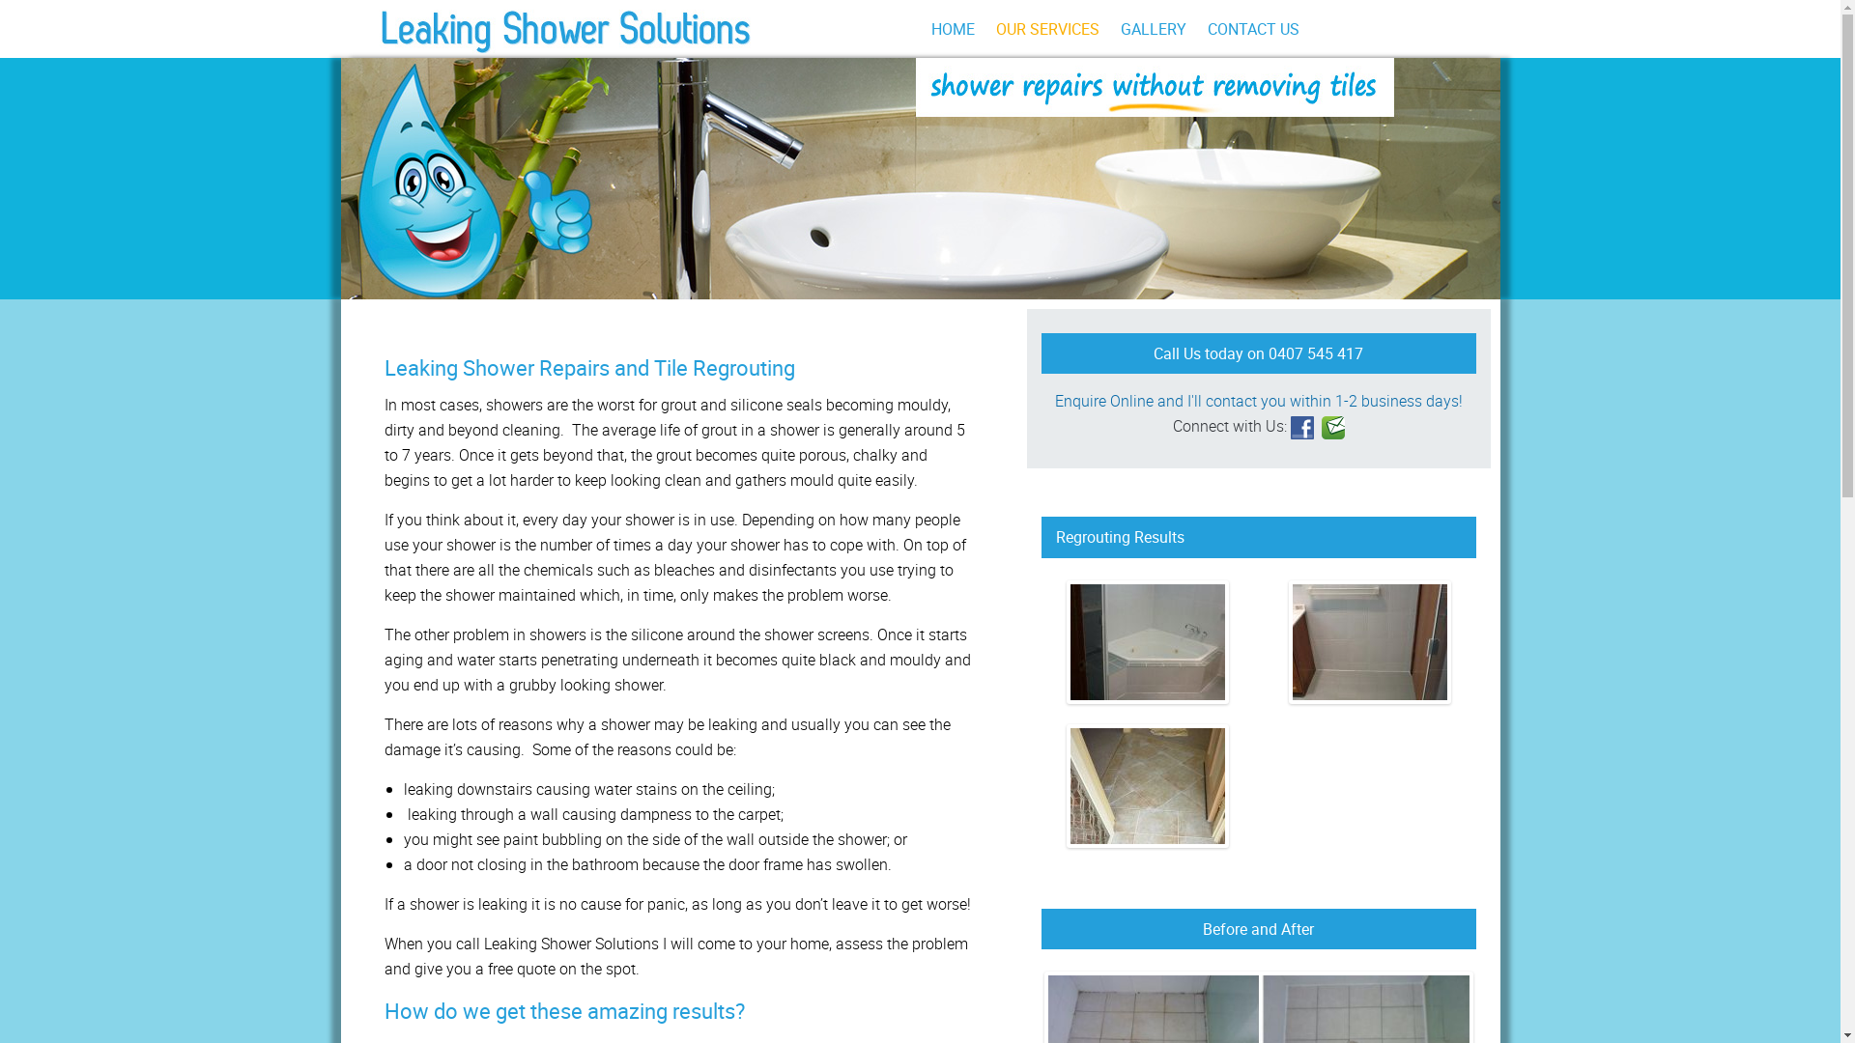 The width and height of the screenshot is (1855, 1043). I want to click on Regrout-Entry4, so click(1148, 786).